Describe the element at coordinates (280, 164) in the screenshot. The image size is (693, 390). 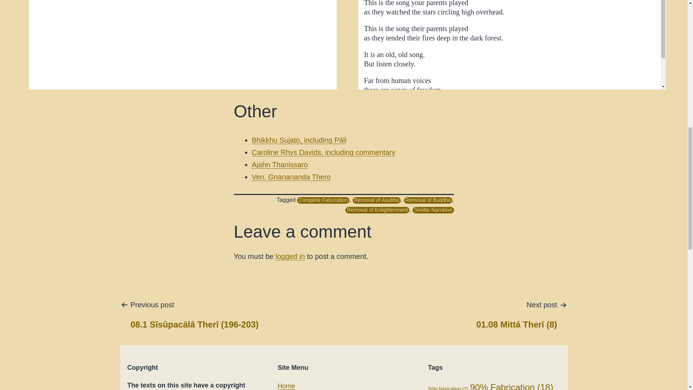
I see `Ajahn Thanissaro` at that location.